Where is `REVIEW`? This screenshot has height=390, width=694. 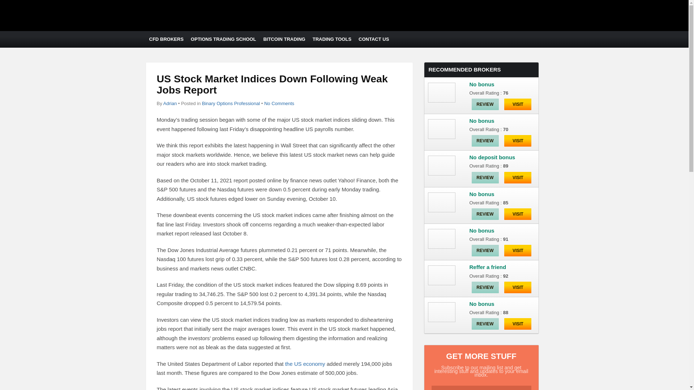 REVIEW is located at coordinates (484, 178).